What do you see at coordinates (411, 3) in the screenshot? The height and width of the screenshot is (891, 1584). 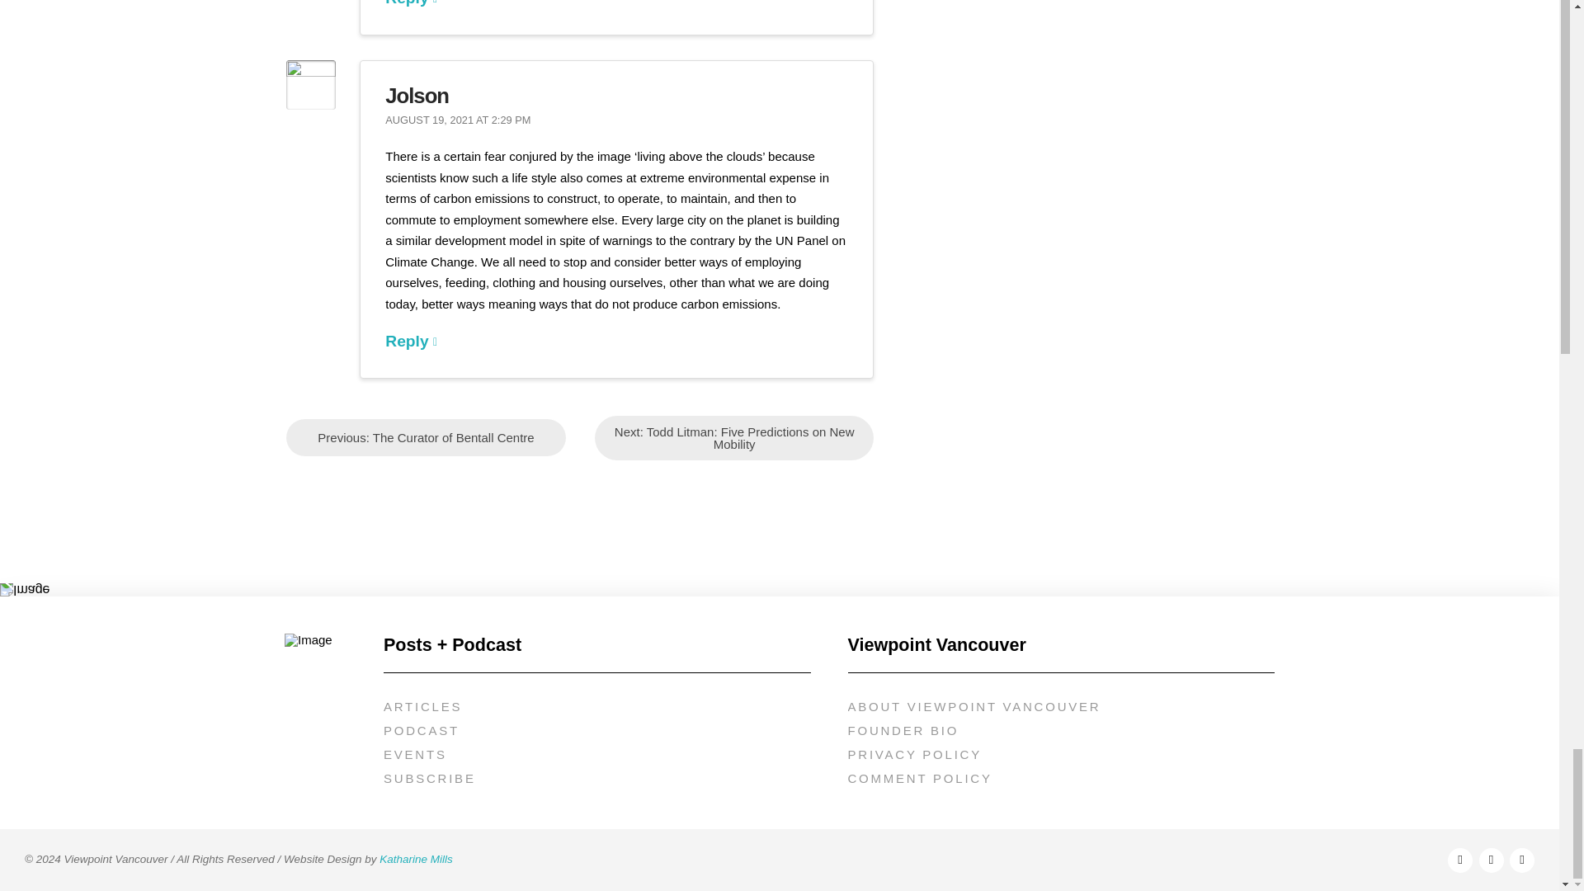 I see `Reply` at bounding box center [411, 3].